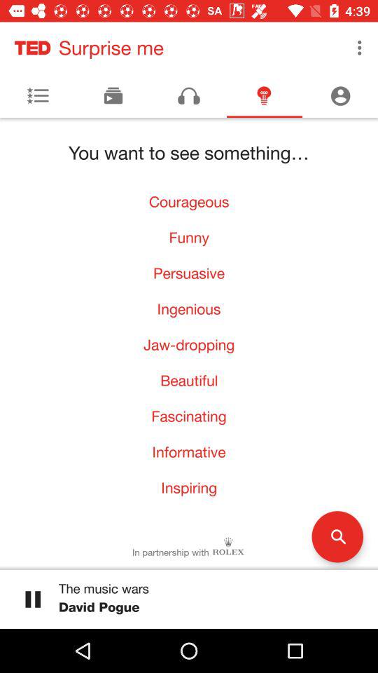 This screenshot has height=673, width=378. Describe the element at coordinates (189, 308) in the screenshot. I see `swipe to the ingenious icon` at that location.